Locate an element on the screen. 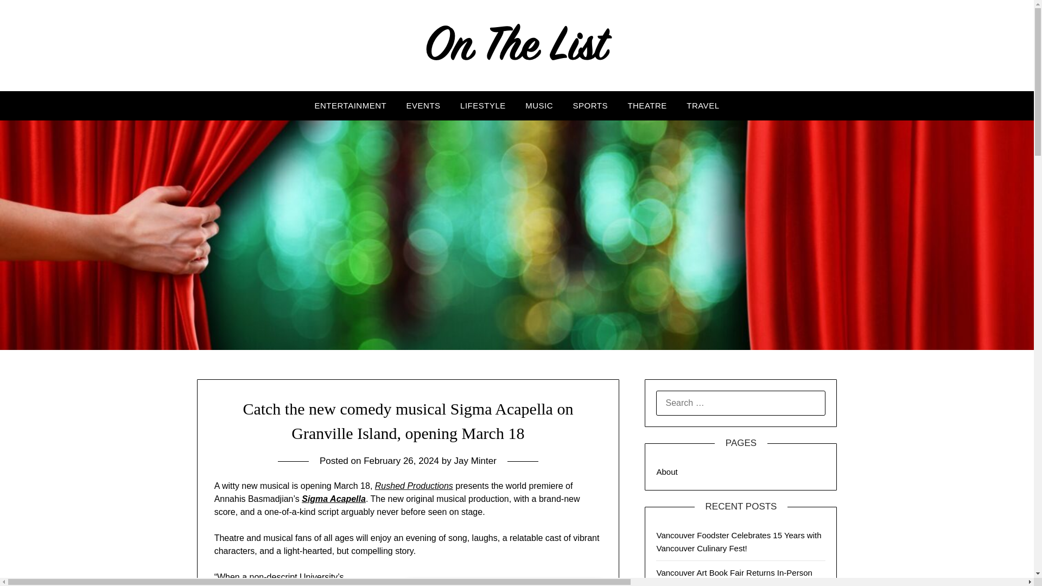 This screenshot has height=586, width=1042. Vancouver Art Book Fair Returns In-Person July 26-27 is located at coordinates (734, 577).